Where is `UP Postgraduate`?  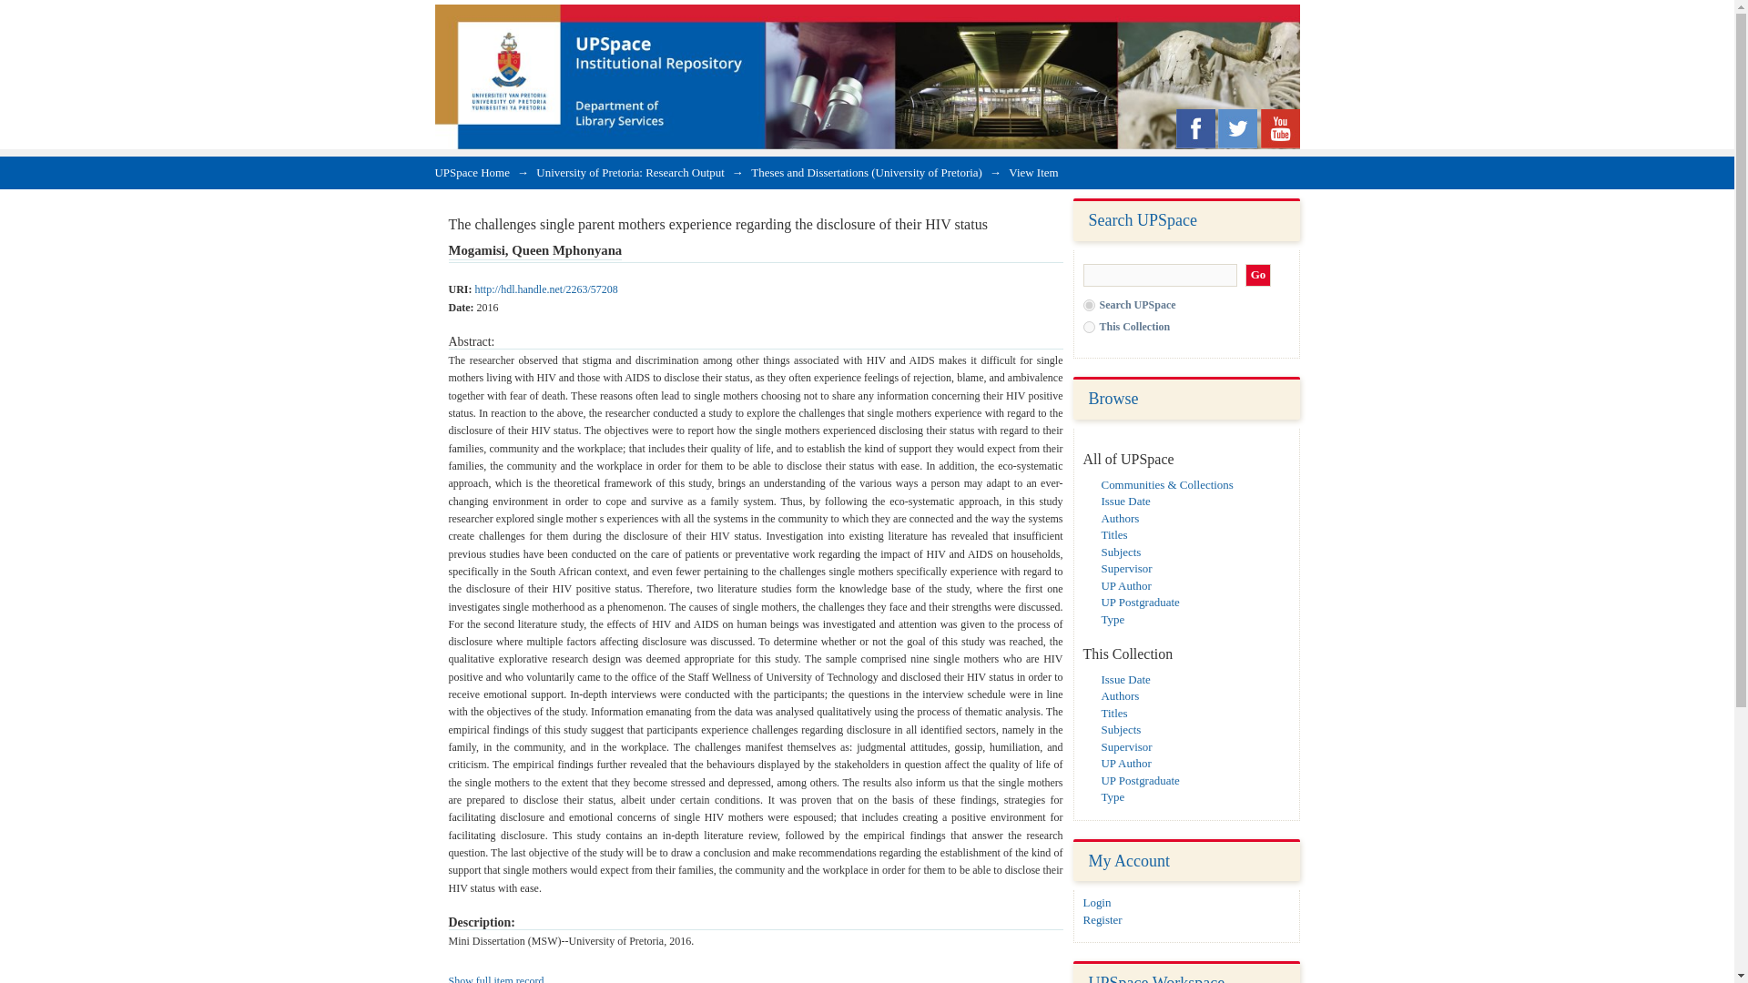
UP Postgraduate is located at coordinates (1140, 780).